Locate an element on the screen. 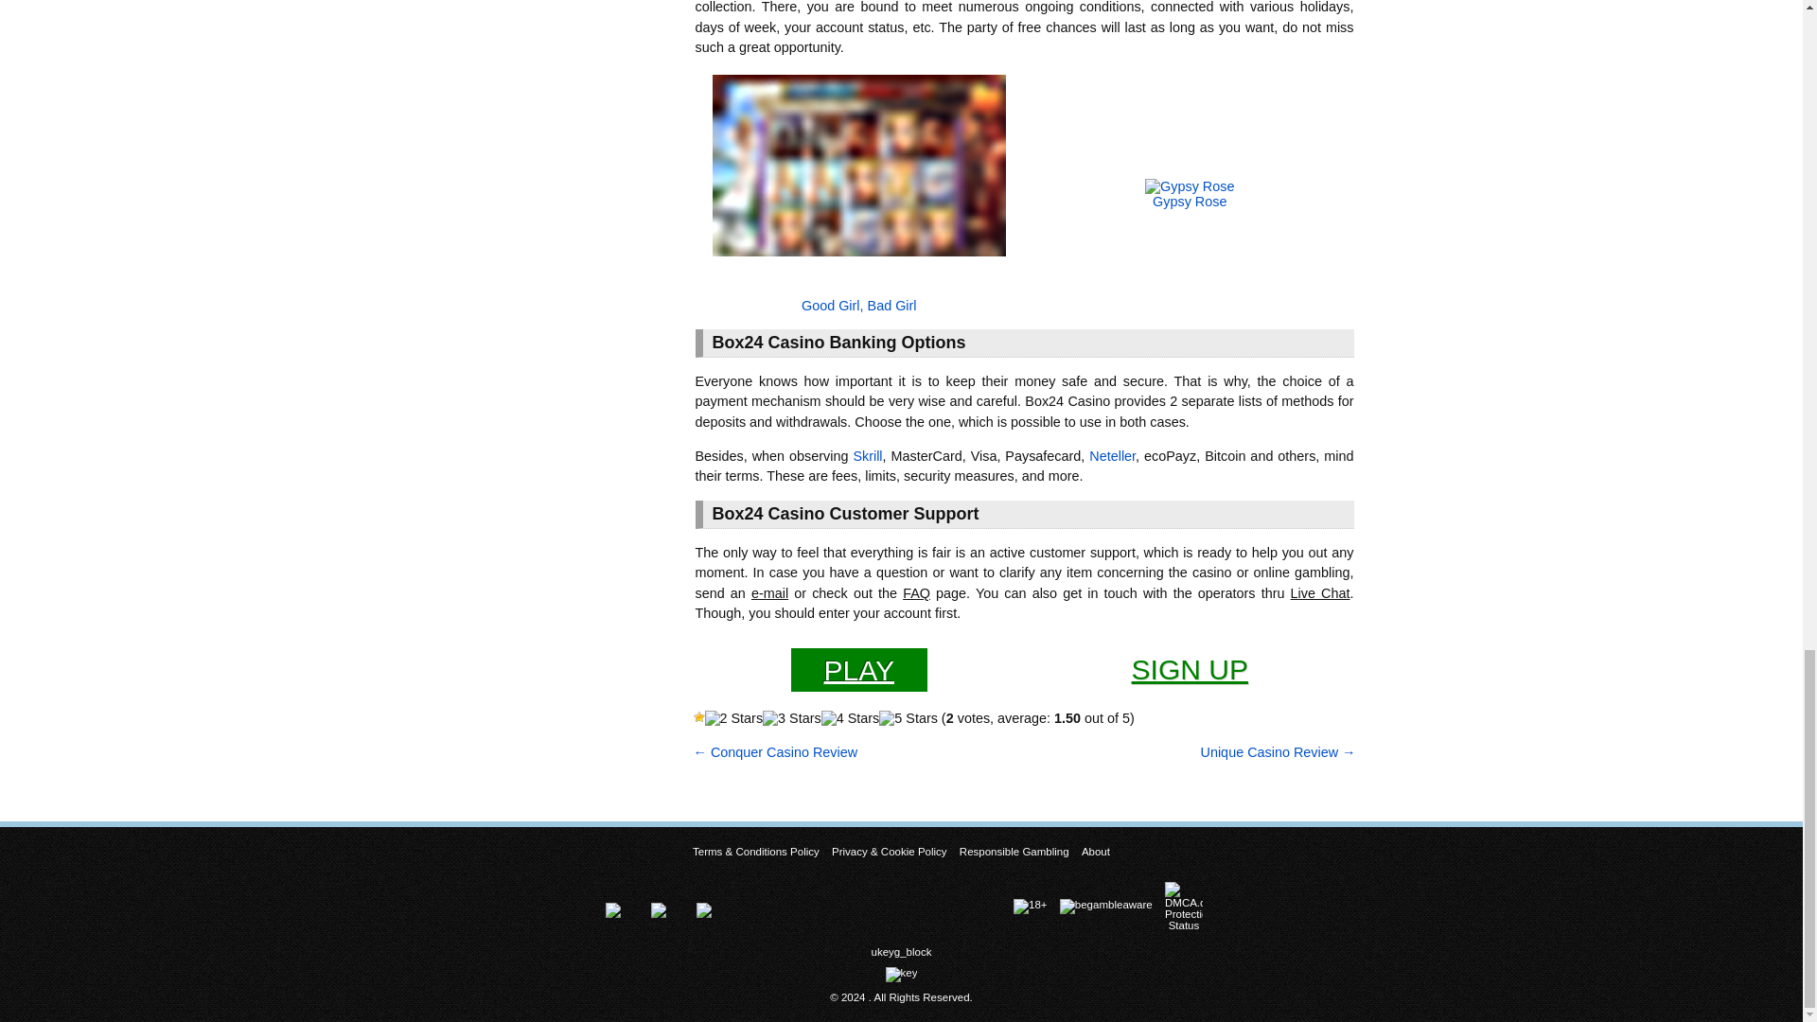 This screenshot has height=1022, width=1817. DMCA.com Protection Status is located at coordinates (1188, 907).